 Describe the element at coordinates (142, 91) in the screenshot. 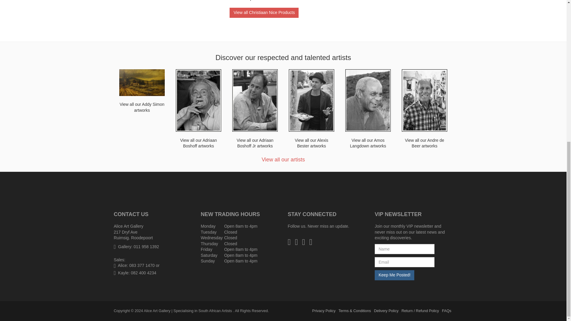

I see `View all our Addy Simon artworks` at that location.